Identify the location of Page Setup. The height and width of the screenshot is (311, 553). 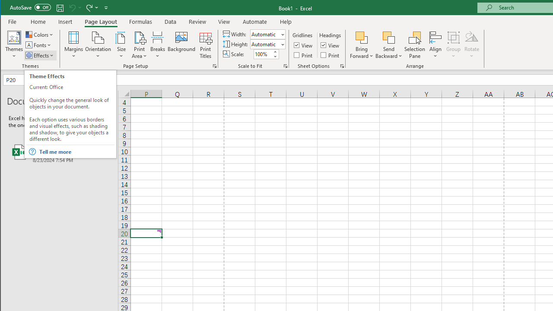
(285, 66).